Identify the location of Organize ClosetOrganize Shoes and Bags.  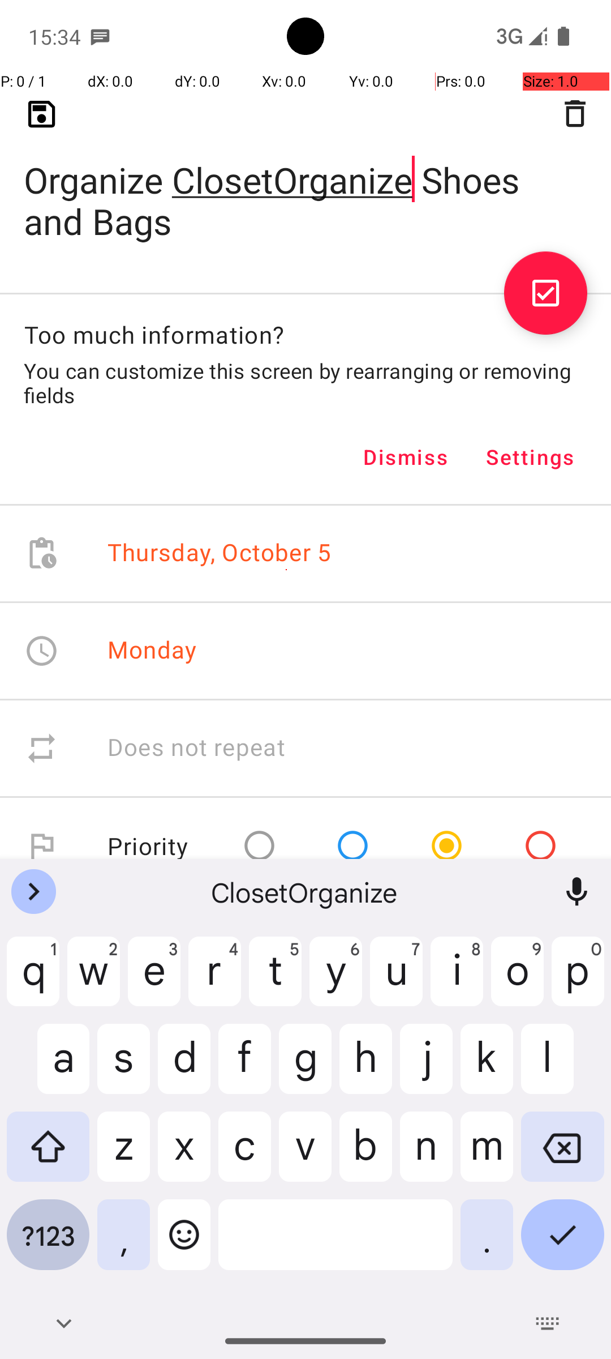
(305, 182).